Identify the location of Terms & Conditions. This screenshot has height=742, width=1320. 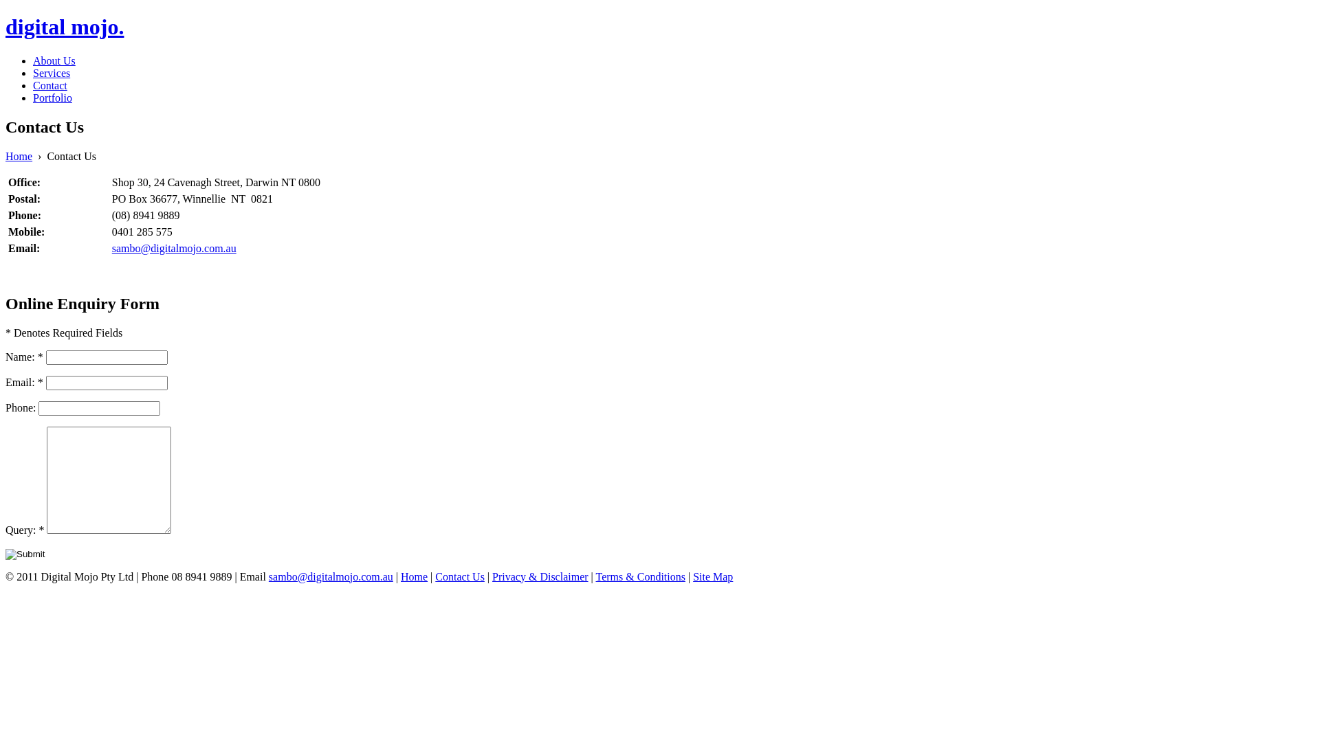
(640, 576).